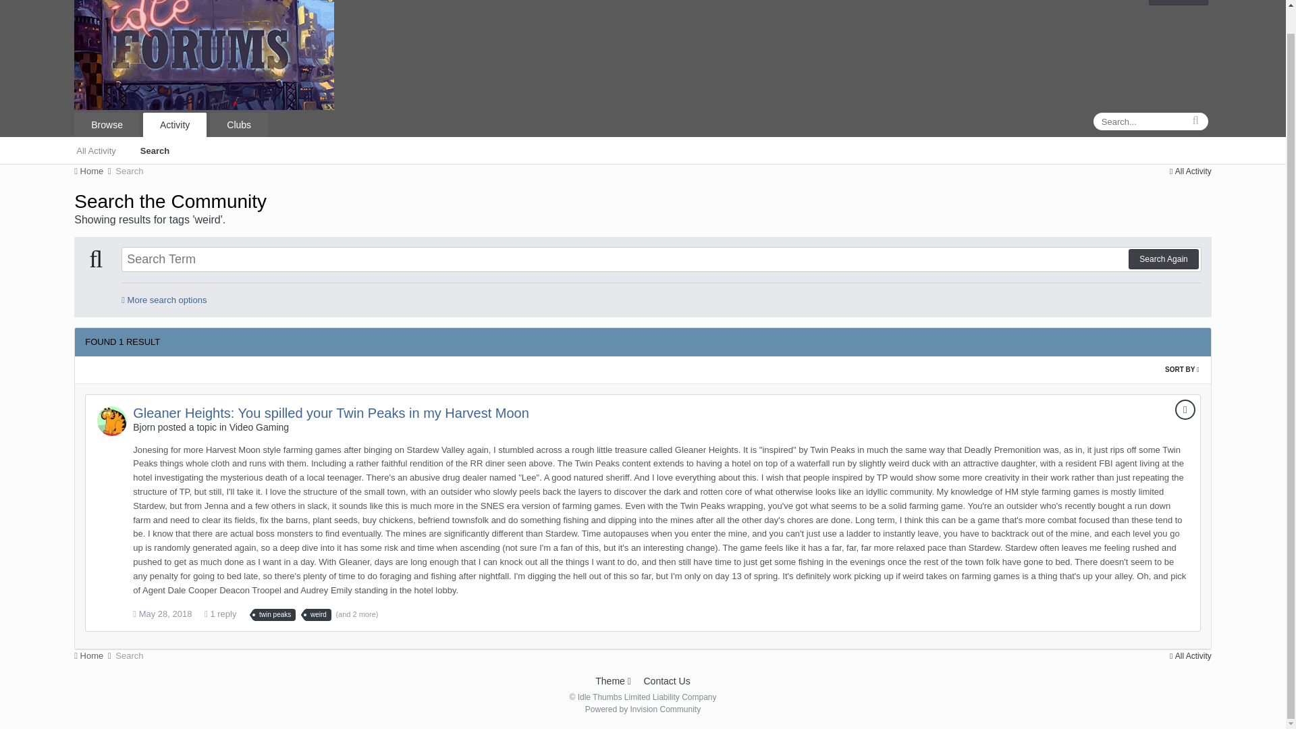  I want to click on Go to Bjorn's profile, so click(112, 421).